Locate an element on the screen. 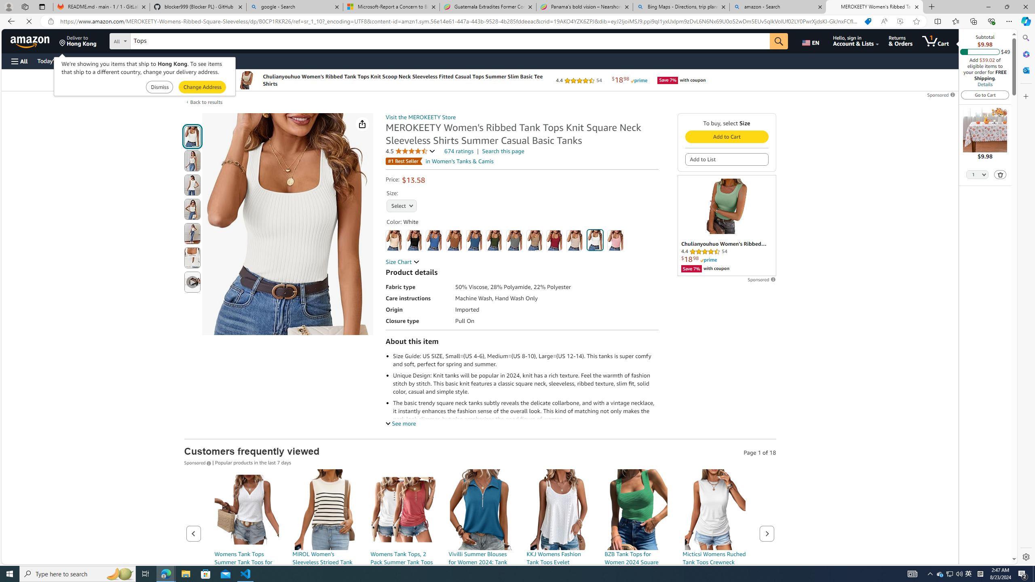 This screenshot has width=1035, height=582. 4.5 4.5 out of 5 stars is located at coordinates (411, 151).